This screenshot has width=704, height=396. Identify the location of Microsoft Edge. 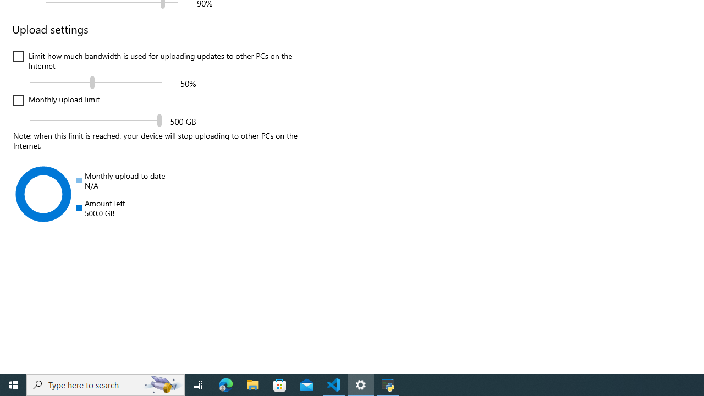
(226, 385).